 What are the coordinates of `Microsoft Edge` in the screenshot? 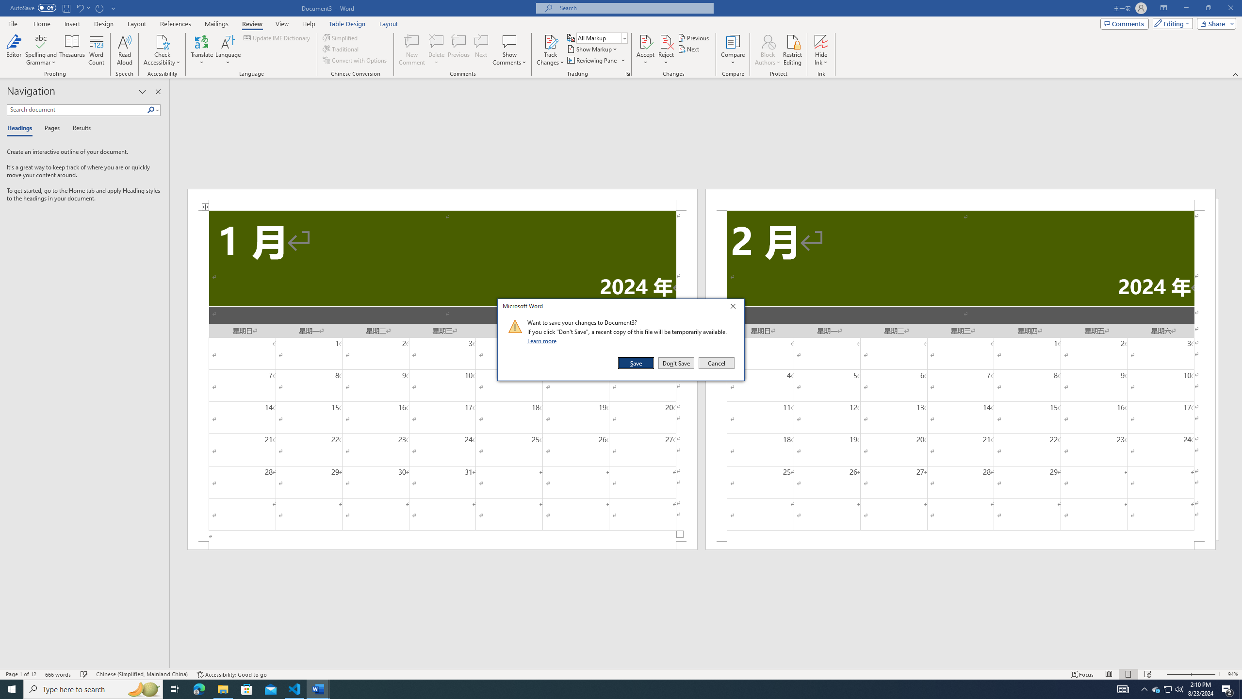 It's located at (199, 689).